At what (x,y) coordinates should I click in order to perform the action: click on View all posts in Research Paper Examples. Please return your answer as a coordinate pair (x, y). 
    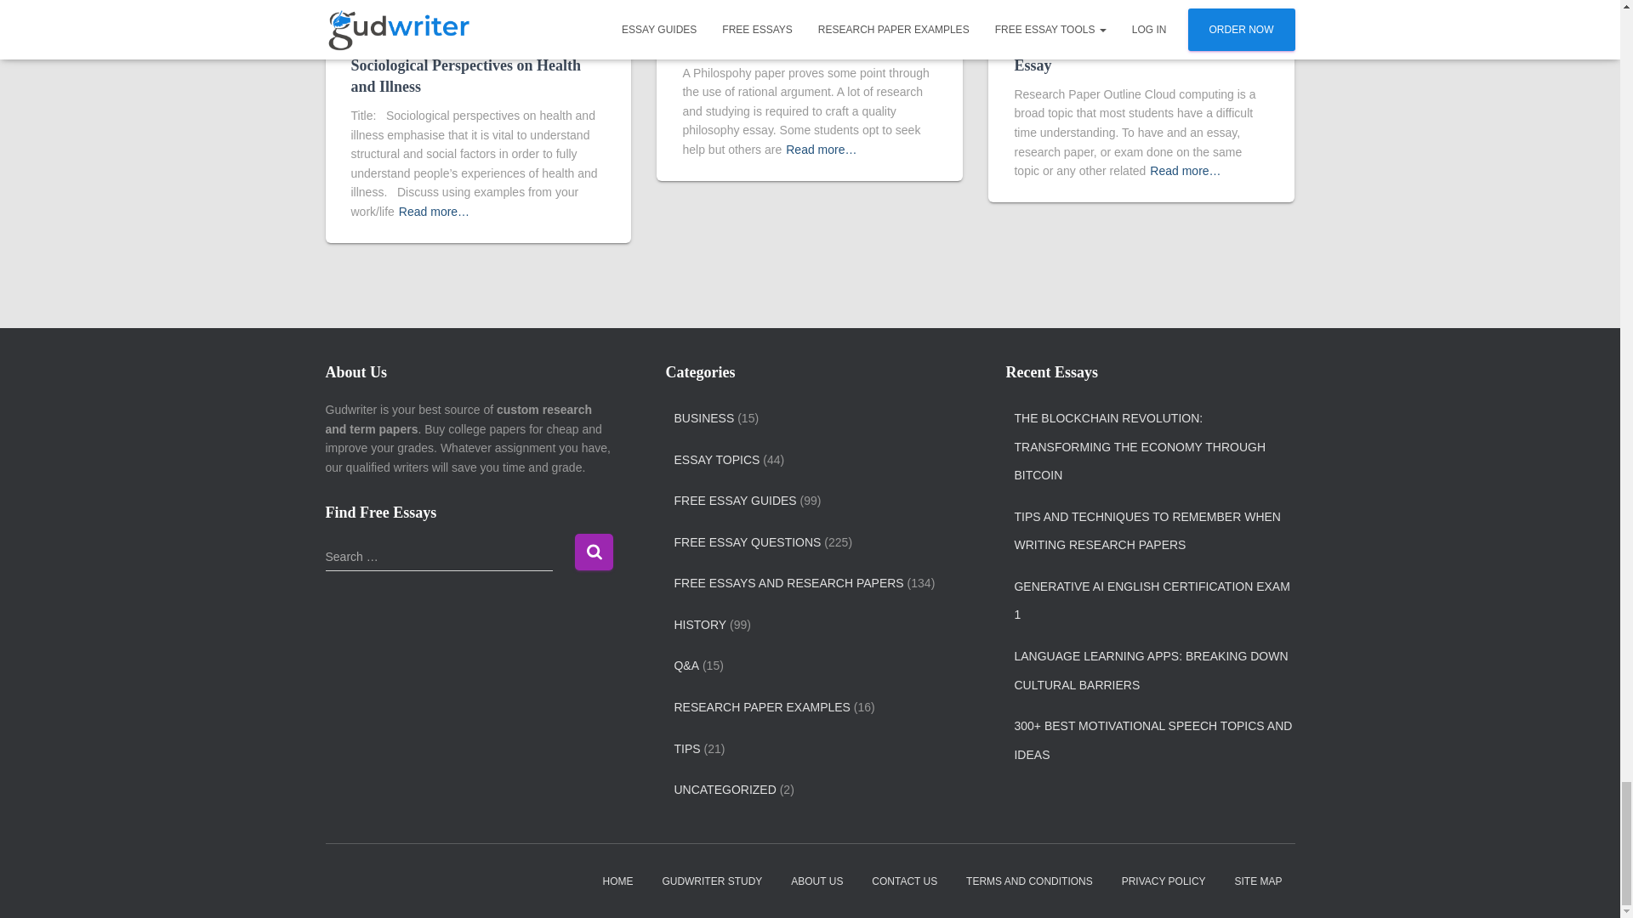
    Looking at the image, I should click on (425, 15).